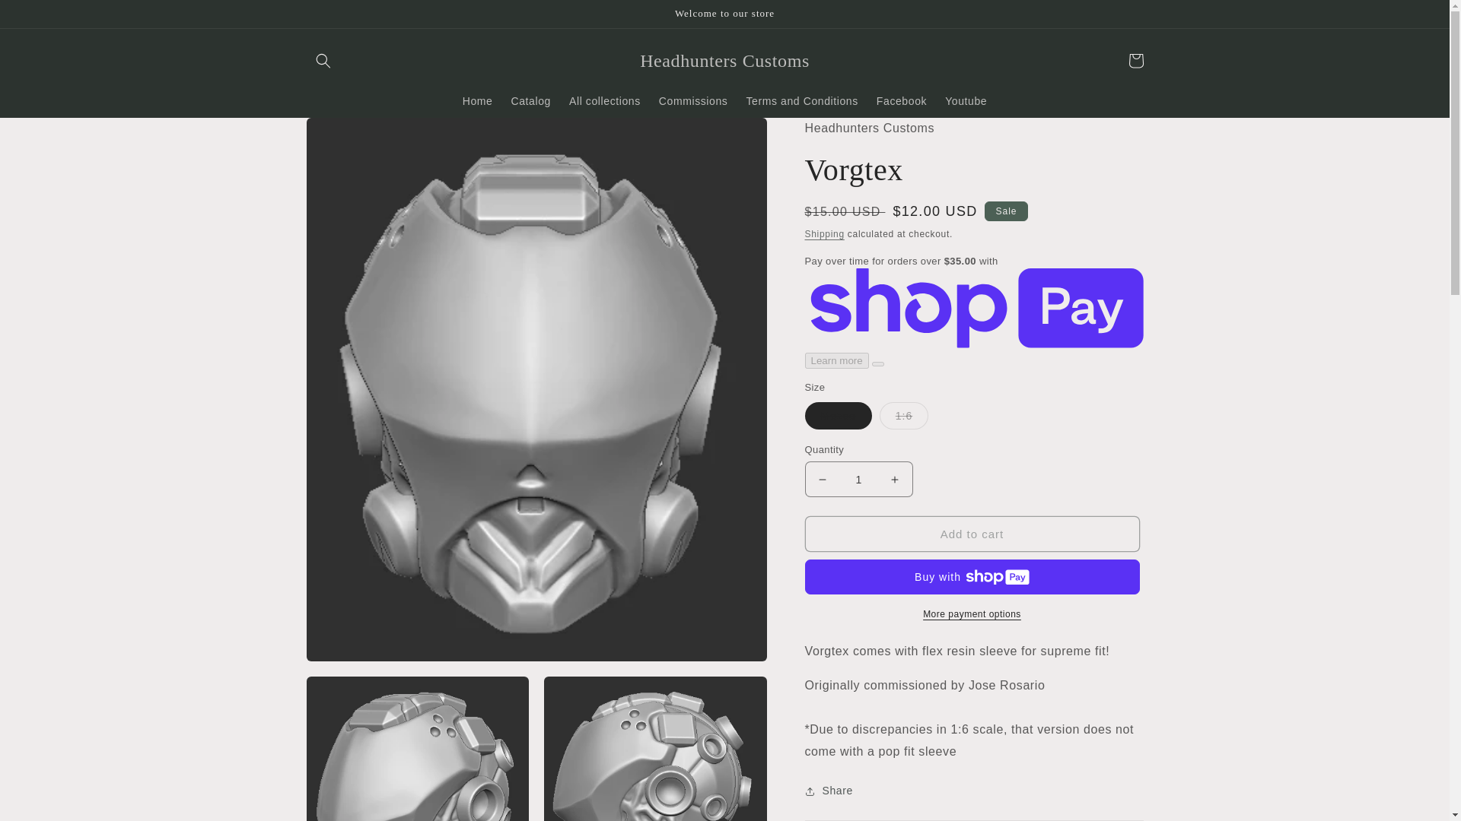 The image size is (1461, 821). I want to click on Cart, so click(1135, 61).